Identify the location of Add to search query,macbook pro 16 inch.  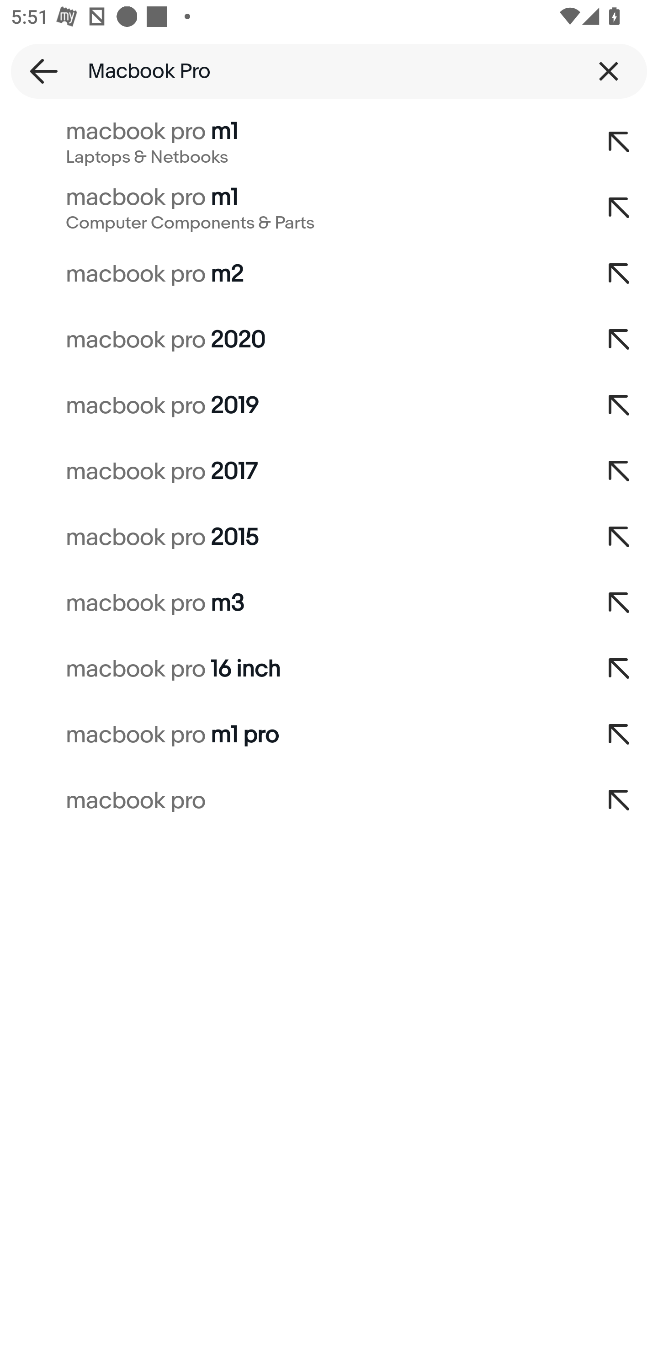
(620, 669).